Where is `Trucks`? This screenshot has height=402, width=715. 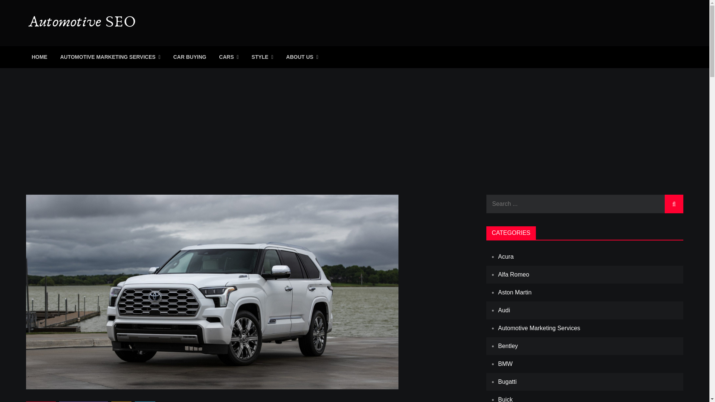
Trucks is located at coordinates (145, 402).